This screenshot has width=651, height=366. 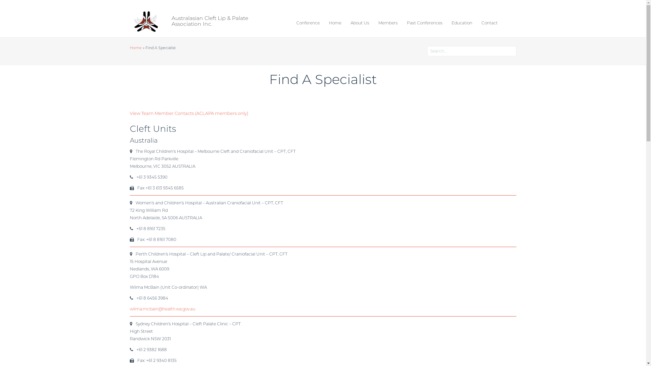 What do you see at coordinates (465, 22) in the screenshot?
I see `Education` at bounding box center [465, 22].